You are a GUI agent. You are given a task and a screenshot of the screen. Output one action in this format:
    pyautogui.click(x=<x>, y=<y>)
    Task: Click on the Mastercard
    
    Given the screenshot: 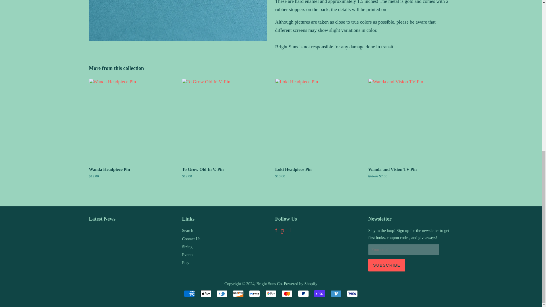 What is the action you would take?
    pyautogui.click(x=287, y=293)
    